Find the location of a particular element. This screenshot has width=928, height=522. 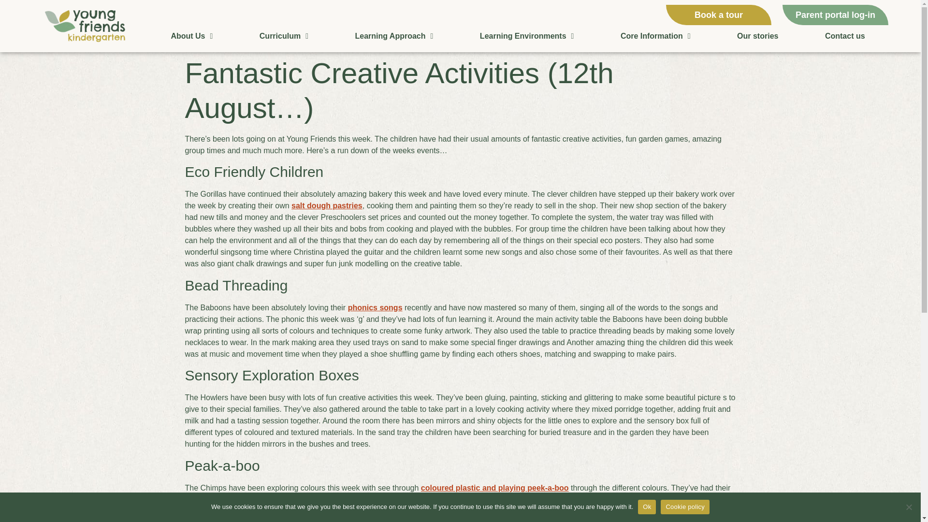

Learning Environments is located at coordinates (527, 36).